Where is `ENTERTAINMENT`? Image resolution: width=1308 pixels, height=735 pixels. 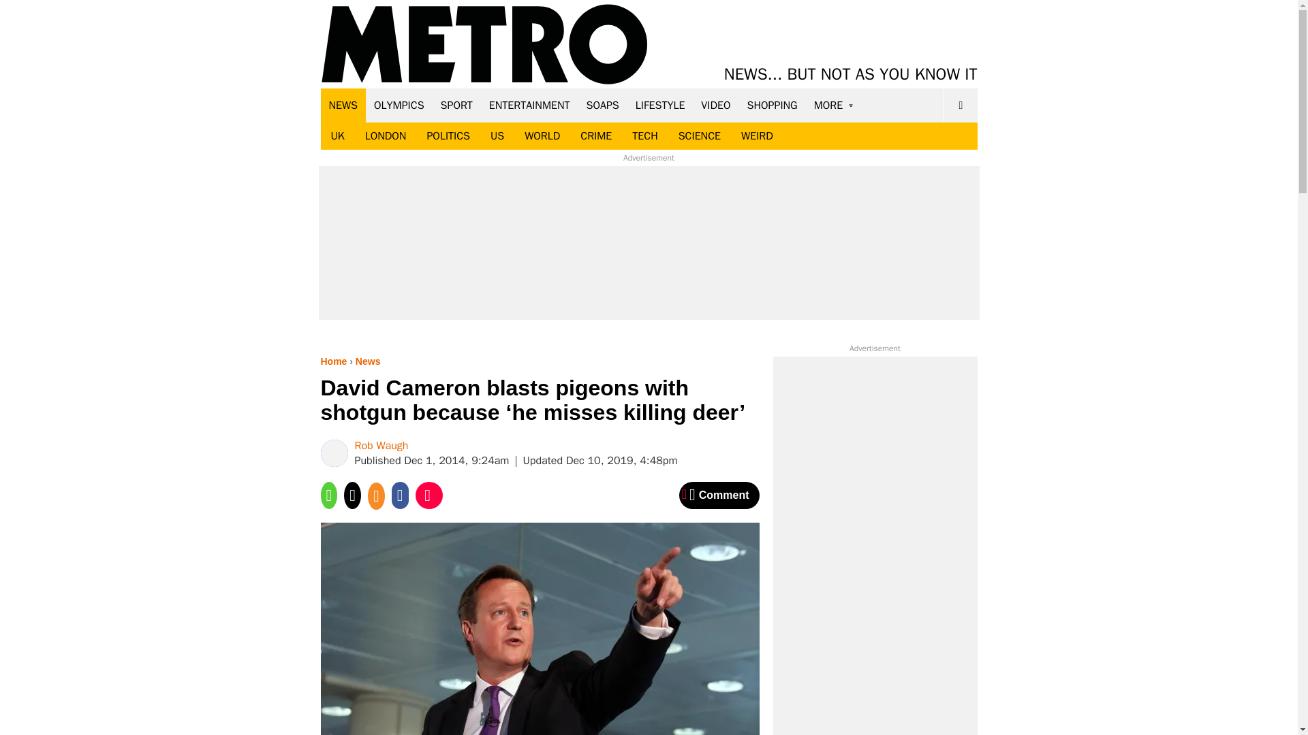 ENTERTAINMENT is located at coordinates (529, 105).